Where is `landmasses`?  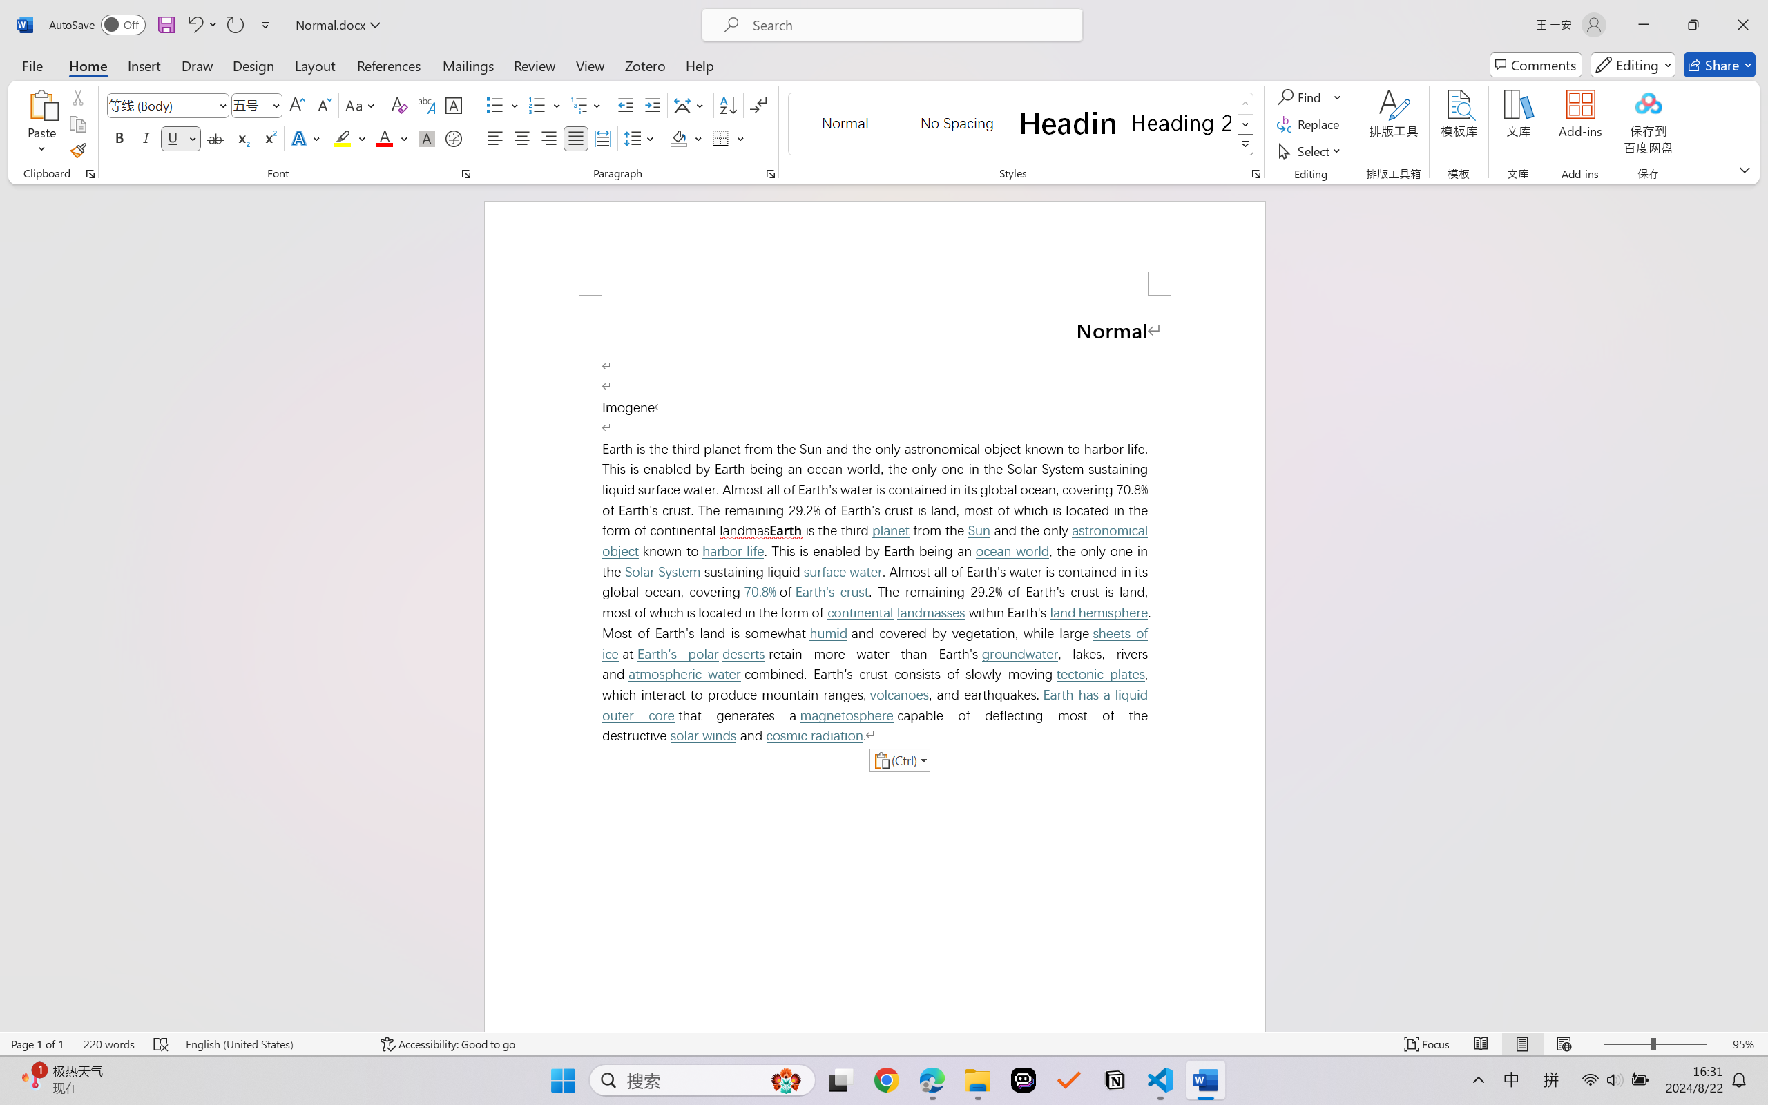
landmasses is located at coordinates (930, 612).